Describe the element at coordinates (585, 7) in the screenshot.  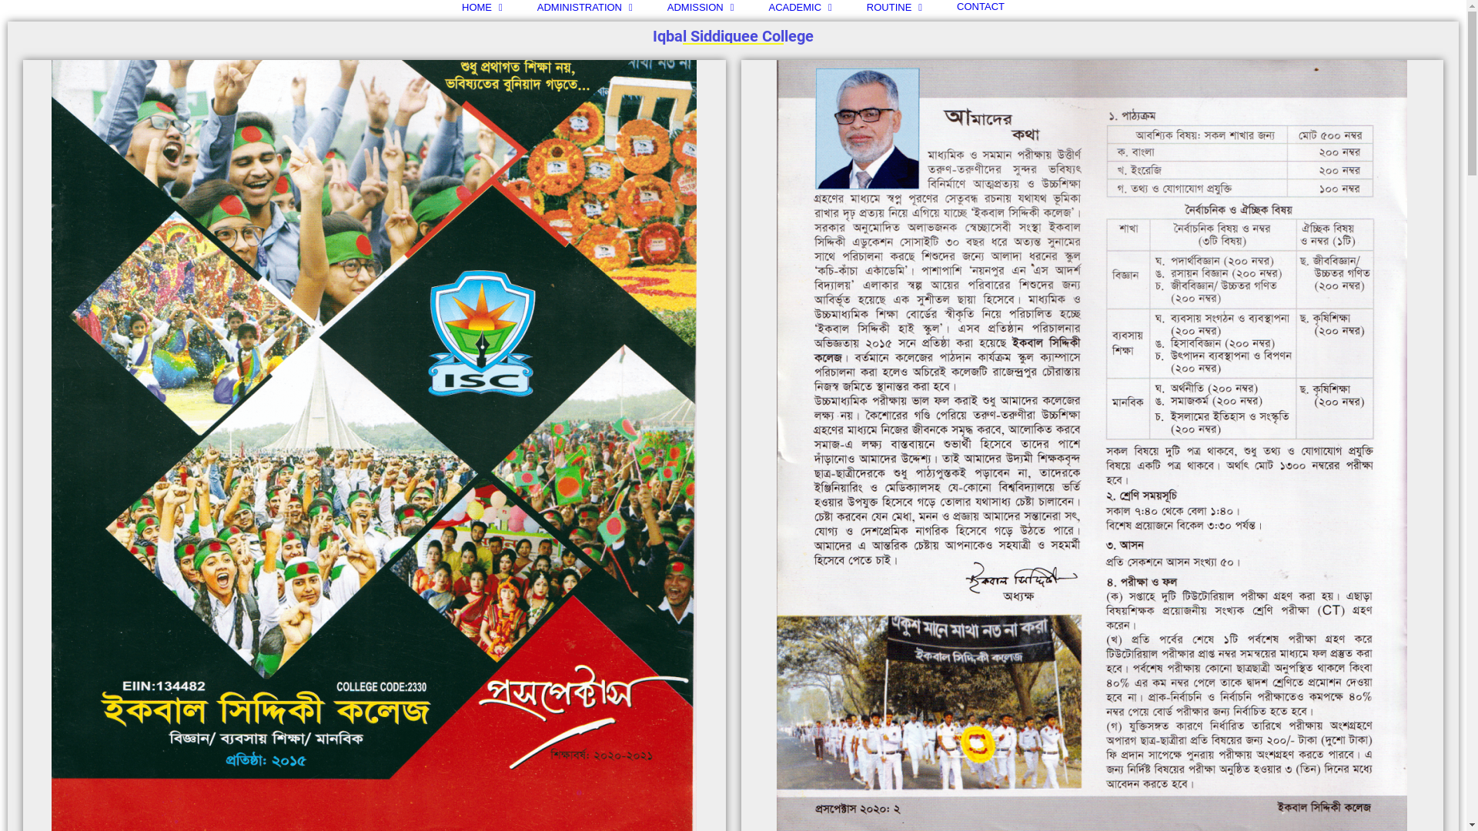
I see `ADMINISTRATION` at that location.